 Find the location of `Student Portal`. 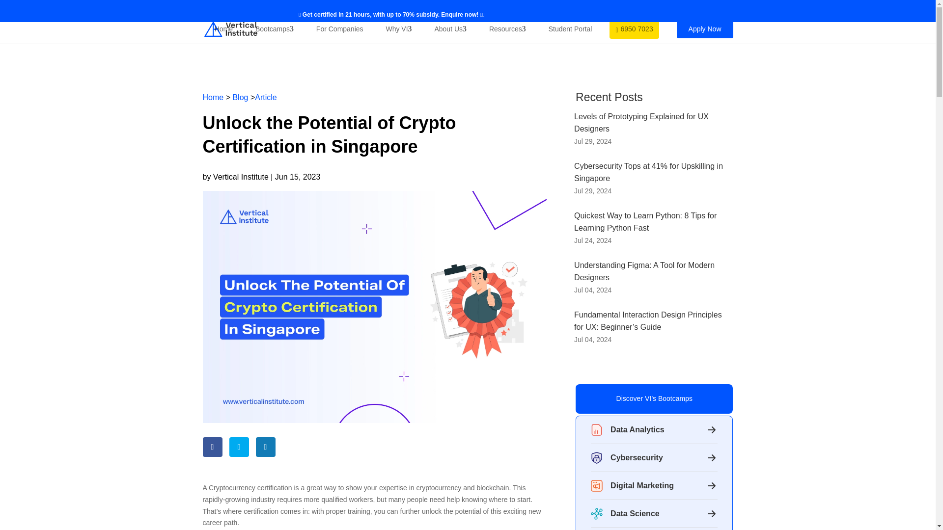

Student Portal is located at coordinates (570, 29).